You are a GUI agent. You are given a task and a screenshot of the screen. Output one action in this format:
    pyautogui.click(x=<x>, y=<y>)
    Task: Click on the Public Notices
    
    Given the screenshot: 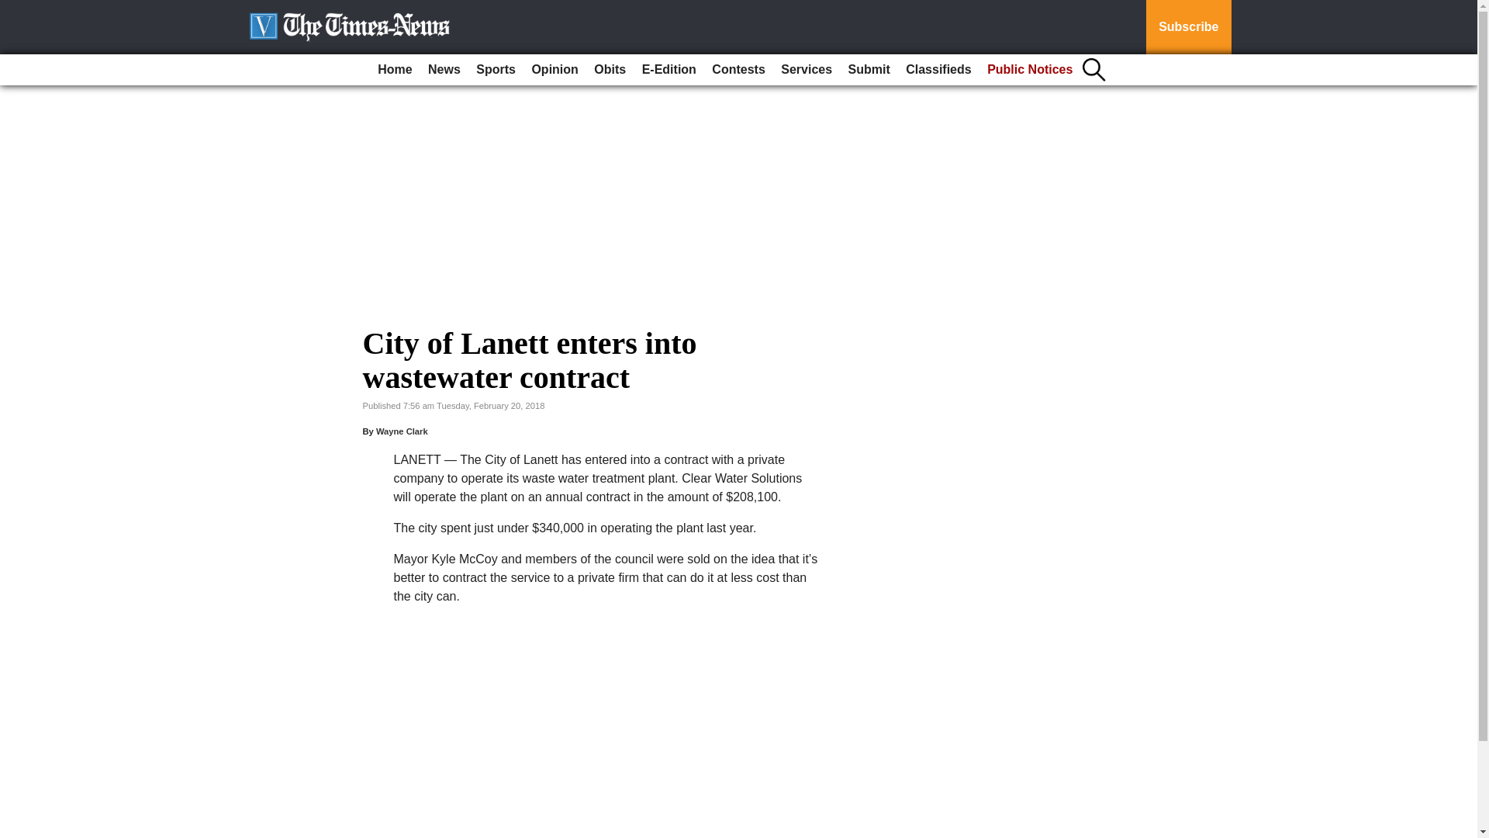 What is the action you would take?
    pyautogui.click(x=1030, y=70)
    